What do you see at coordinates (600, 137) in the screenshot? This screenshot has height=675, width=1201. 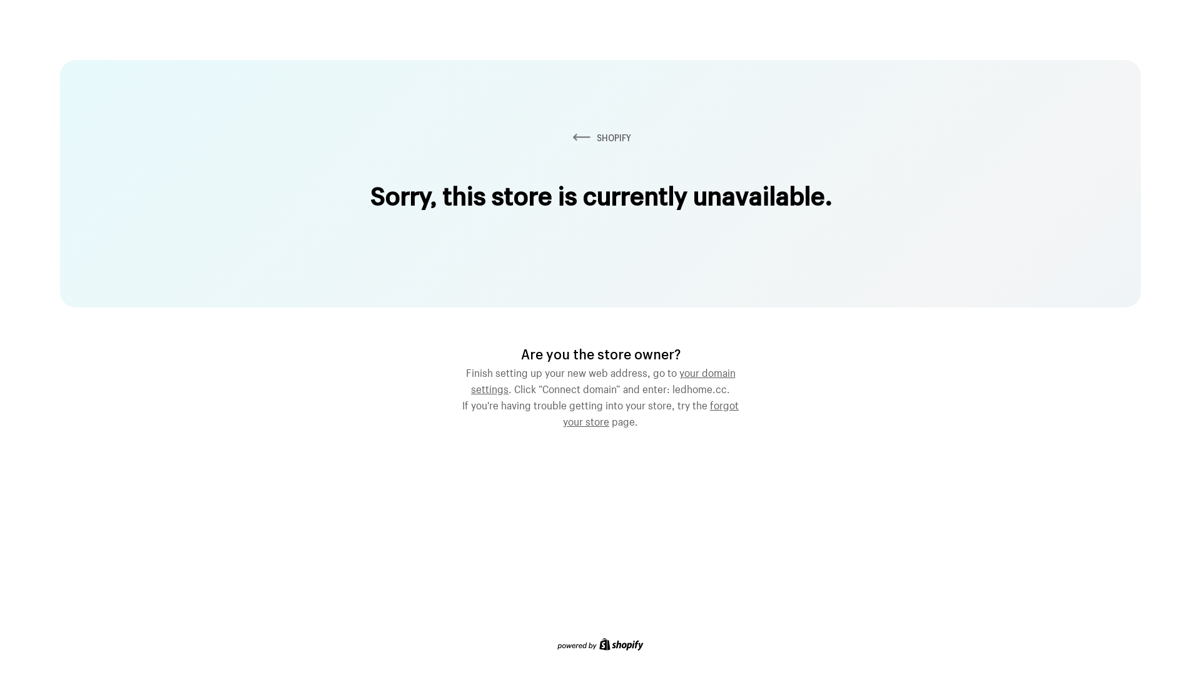 I see `SHOPIFY` at bounding box center [600, 137].